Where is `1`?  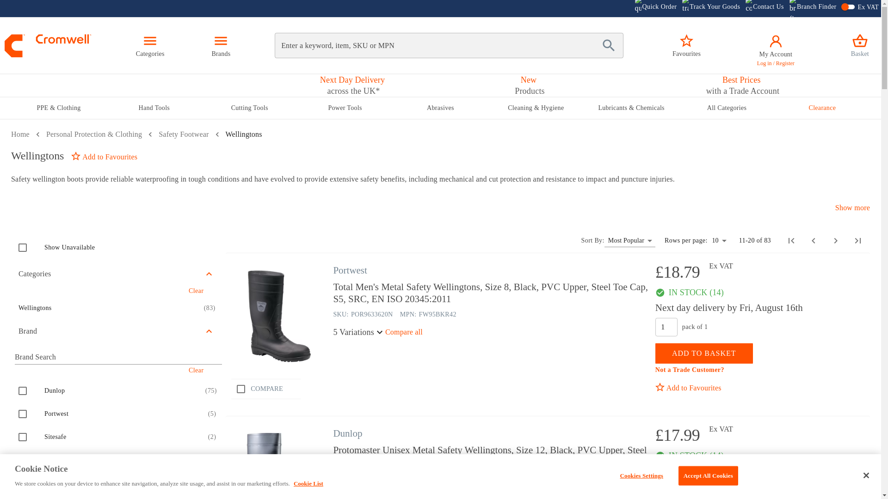
1 is located at coordinates (666, 490).